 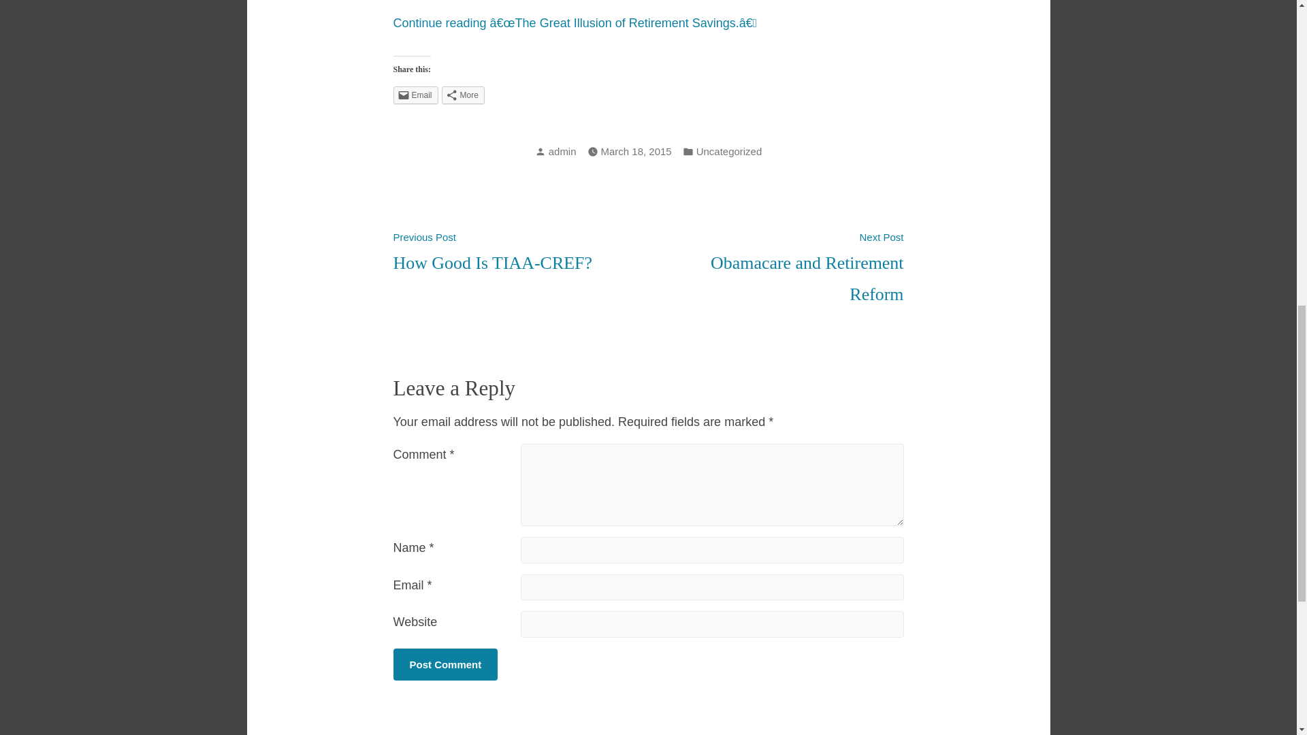 I want to click on More, so click(x=636, y=151).